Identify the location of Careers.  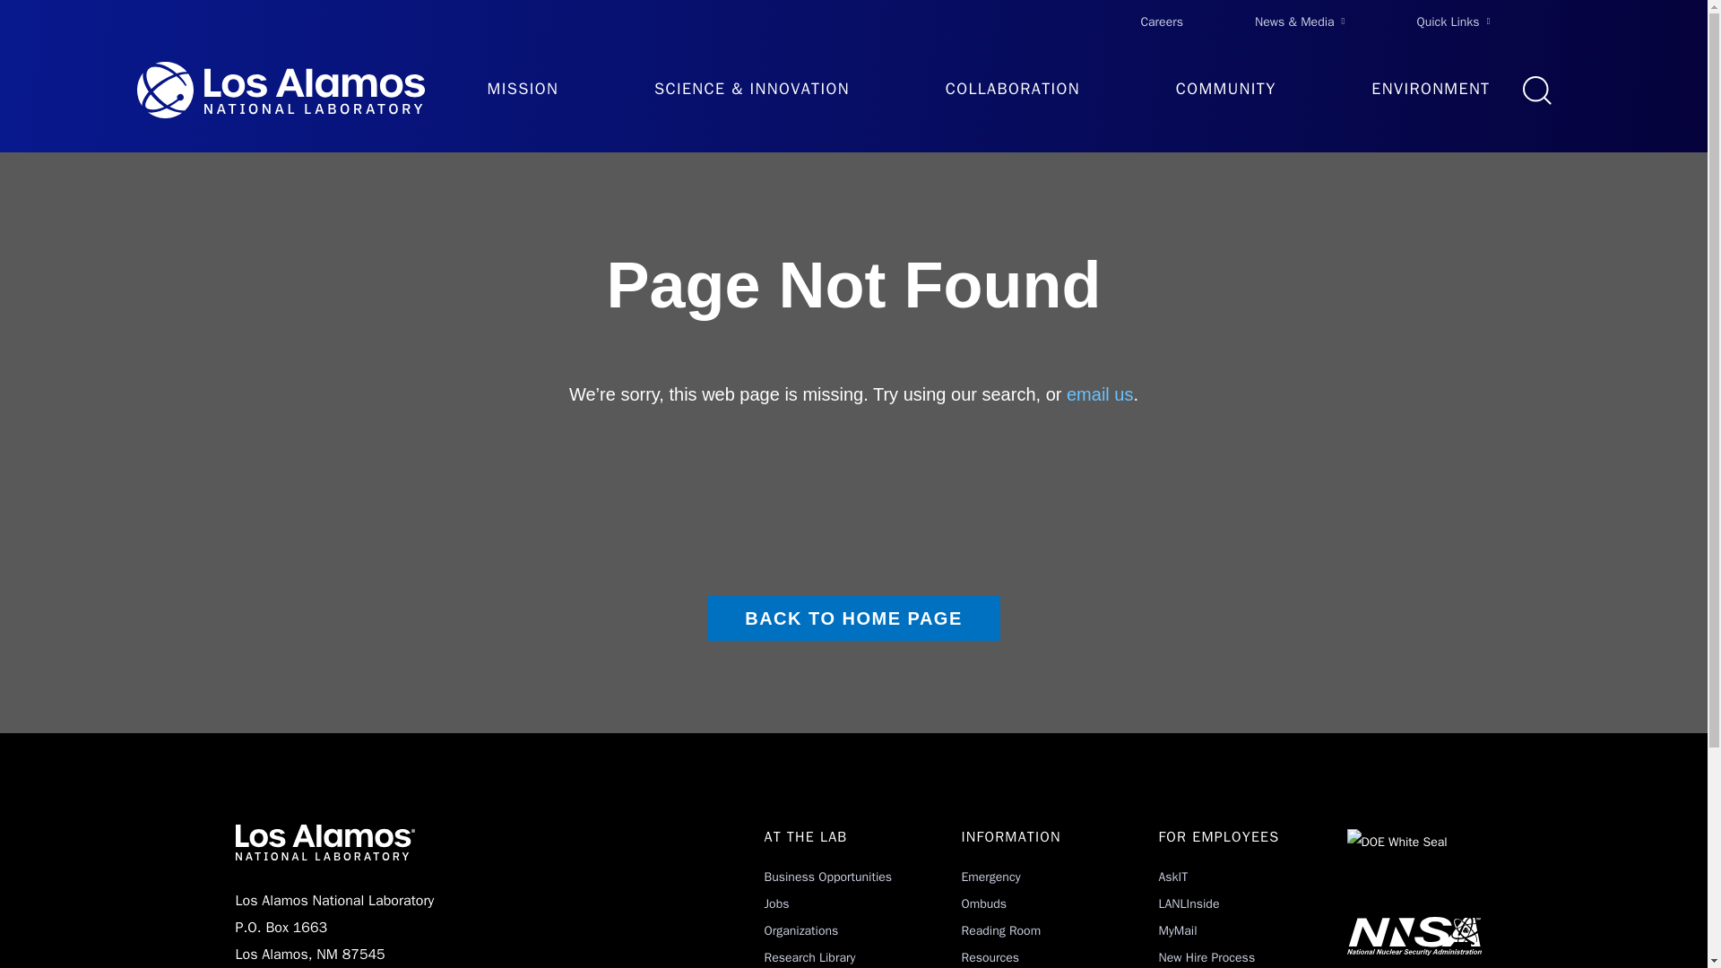
(1162, 22).